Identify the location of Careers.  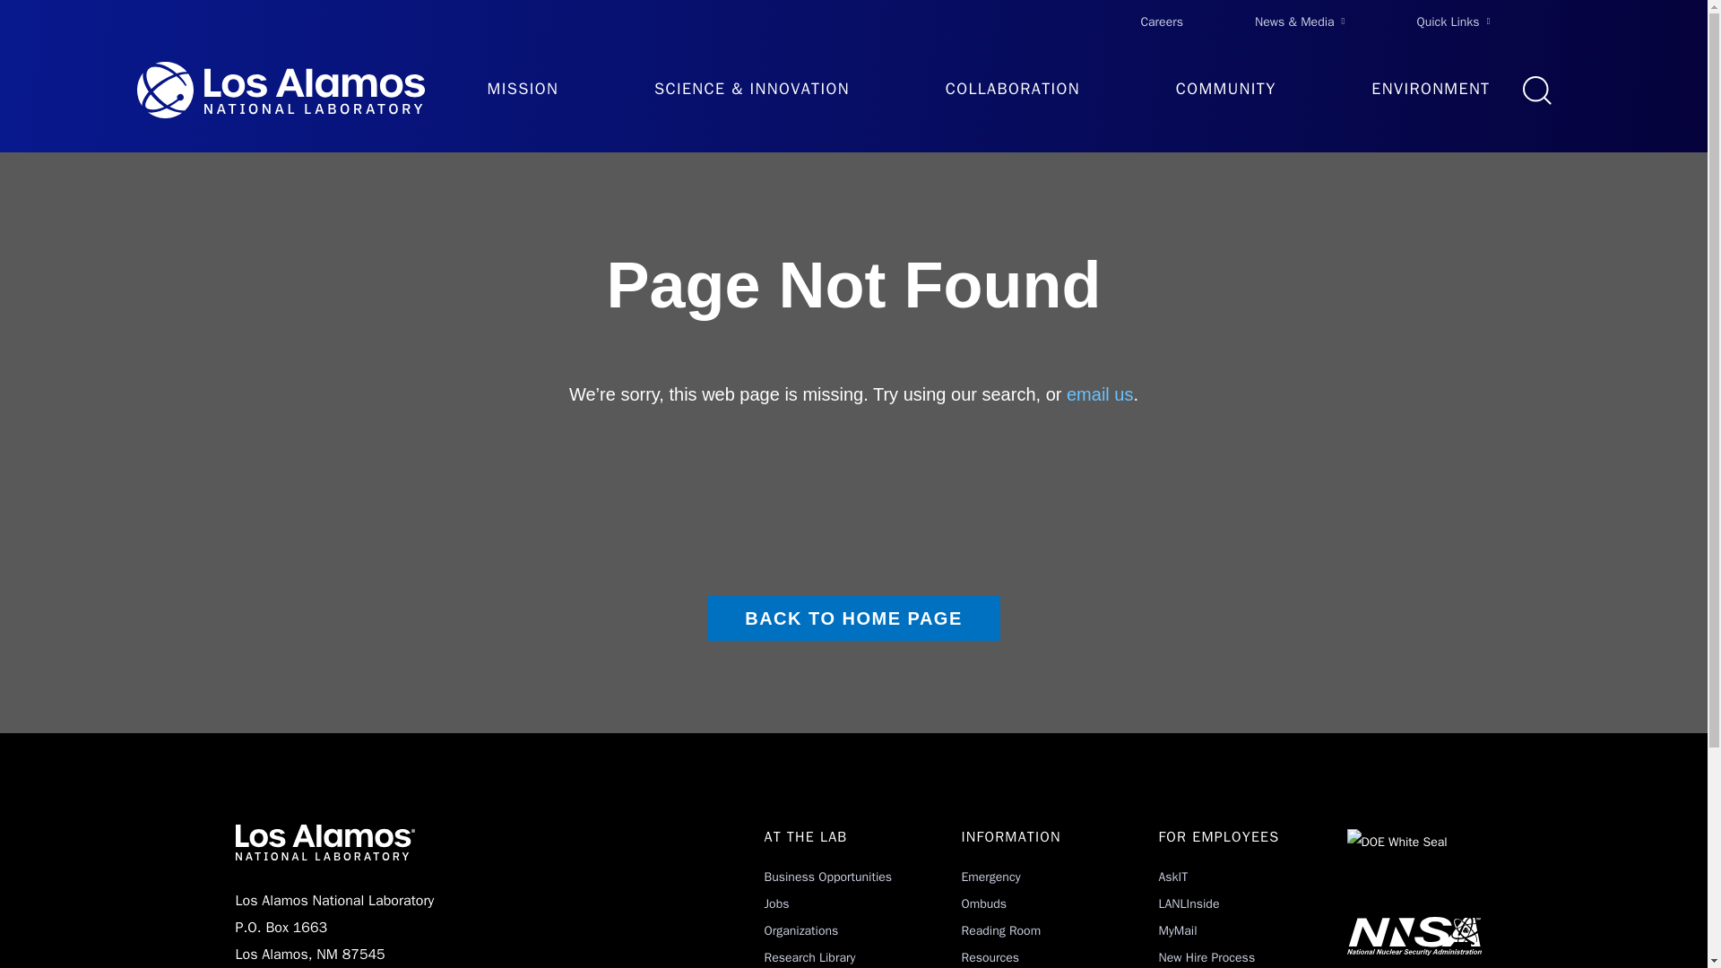
(1162, 22).